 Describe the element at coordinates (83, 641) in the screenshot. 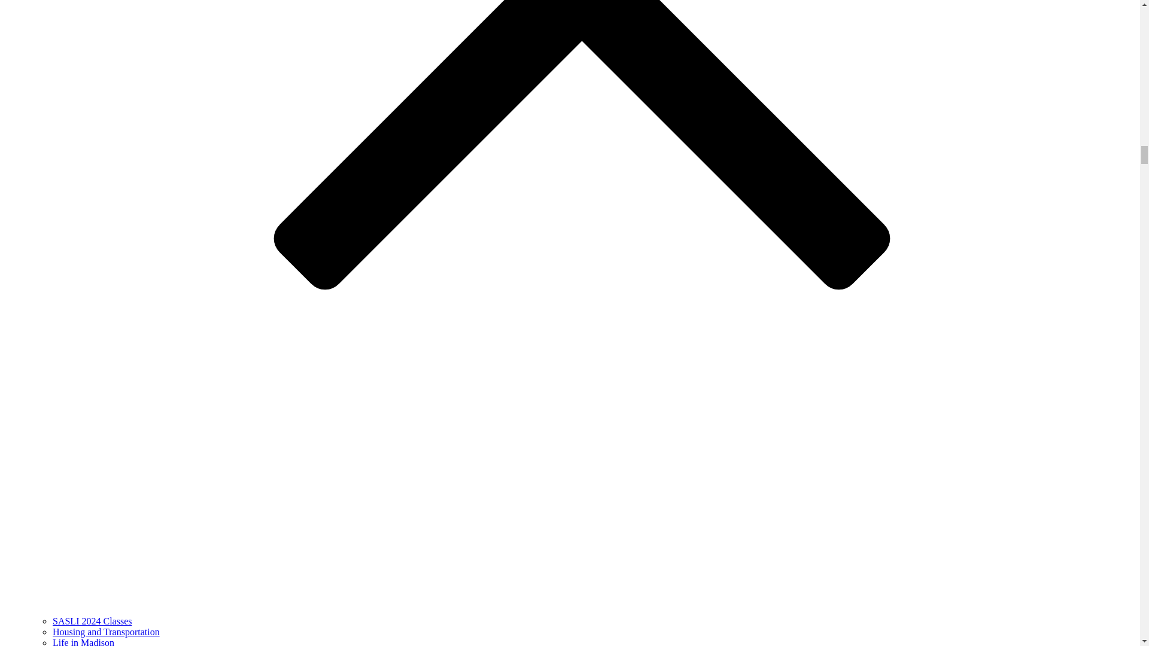

I see `Life in Madison` at that location.